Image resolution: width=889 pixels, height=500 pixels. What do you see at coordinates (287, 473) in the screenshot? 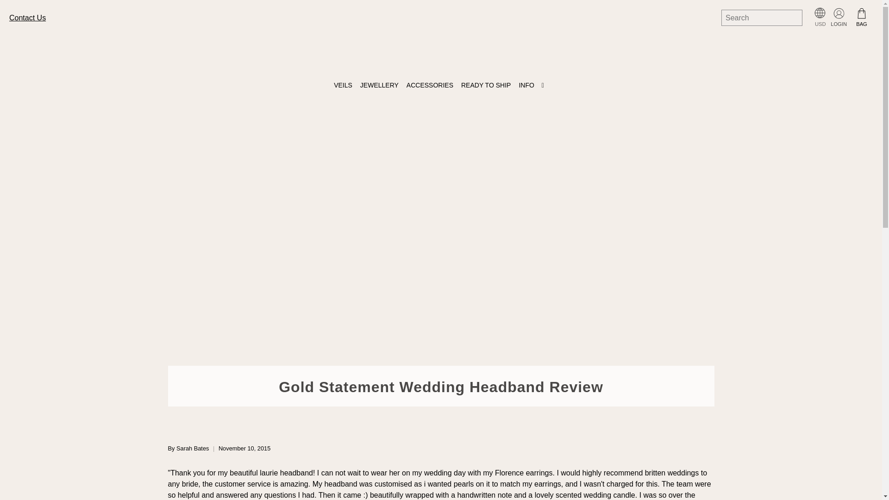
I see `Gold statemnet headband` at bounding box center [287, 473].